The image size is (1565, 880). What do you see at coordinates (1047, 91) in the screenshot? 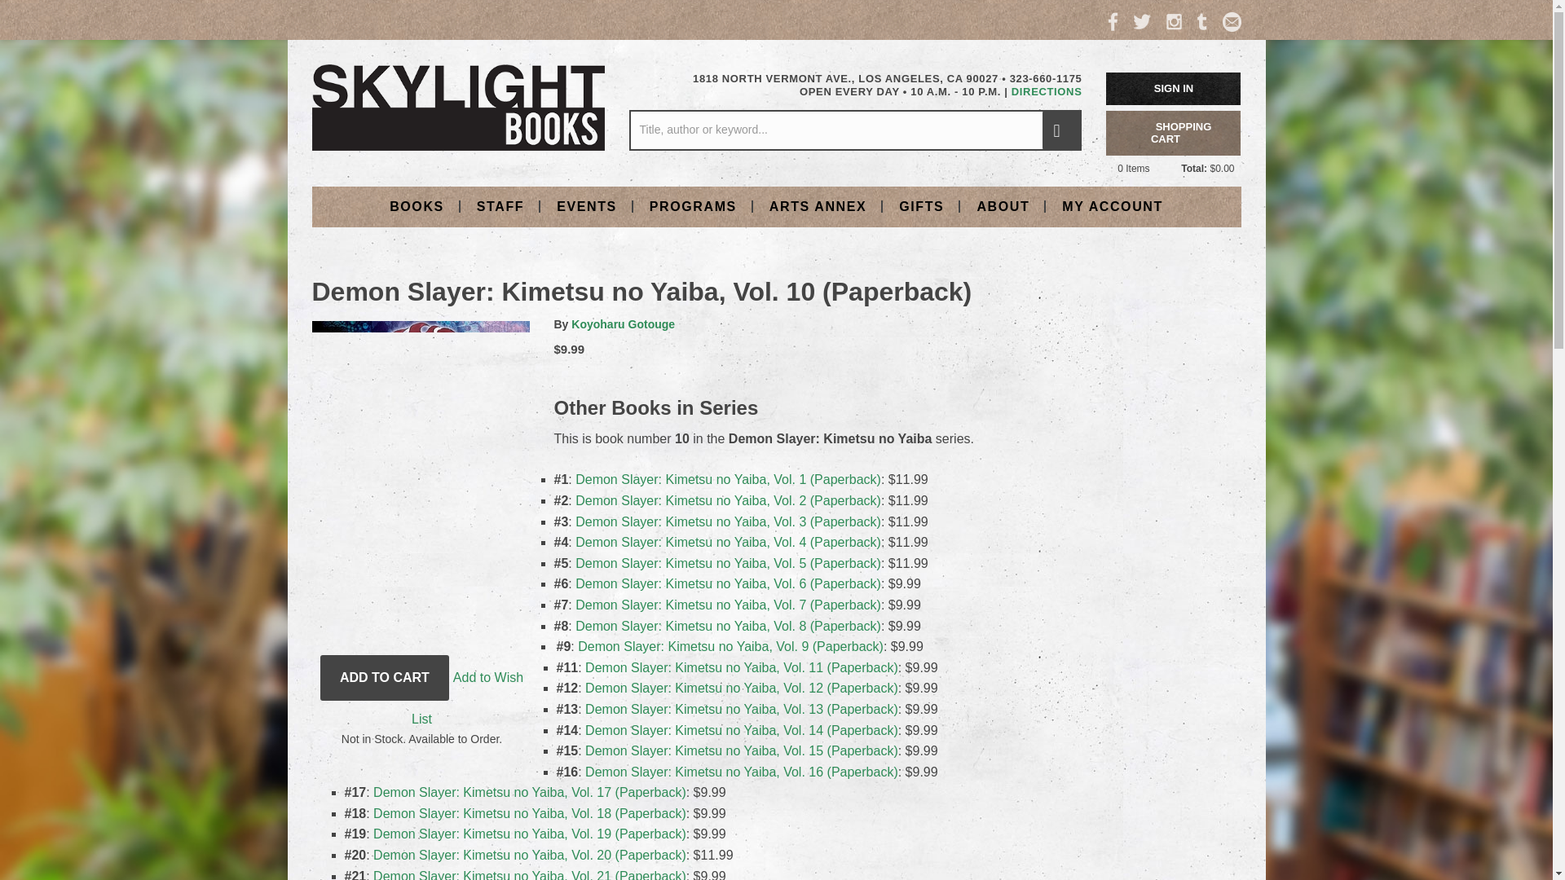
I see `DIRECTIONS` at bounding box center [1047, 91].